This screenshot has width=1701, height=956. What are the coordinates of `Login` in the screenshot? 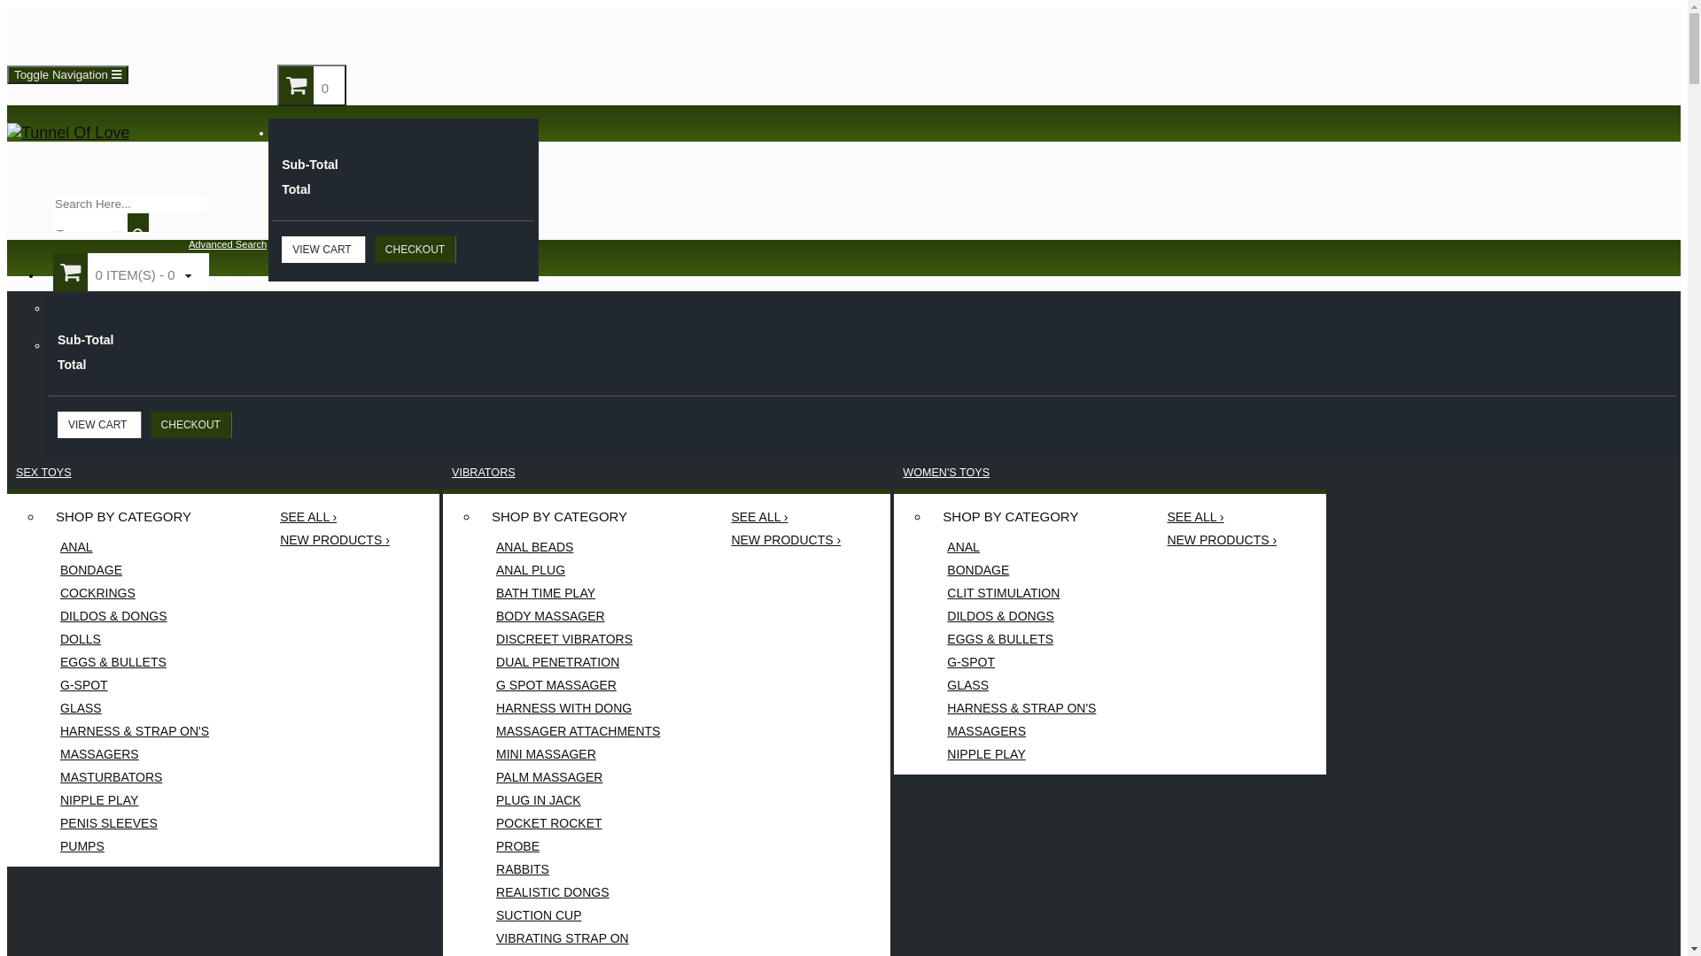 It's located at (393, 35).